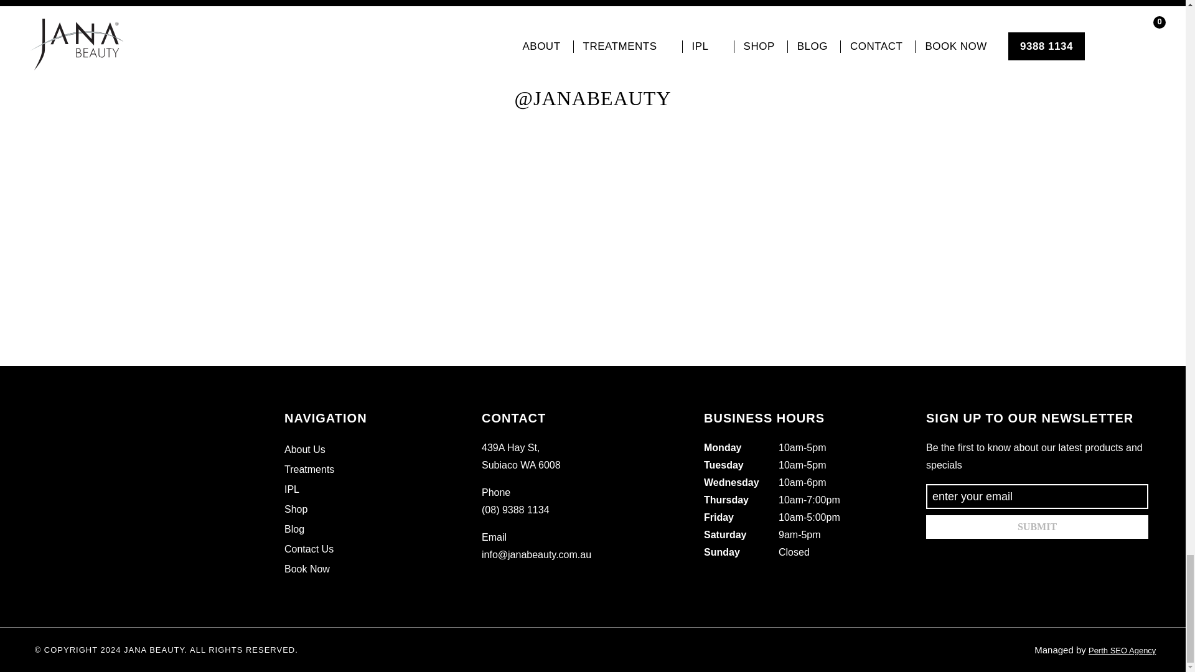 The width and height of the screenshot is (1195, 672). Describe the element at coordinates (309, 469) in the screenshot. I see `Treatments` at that location.